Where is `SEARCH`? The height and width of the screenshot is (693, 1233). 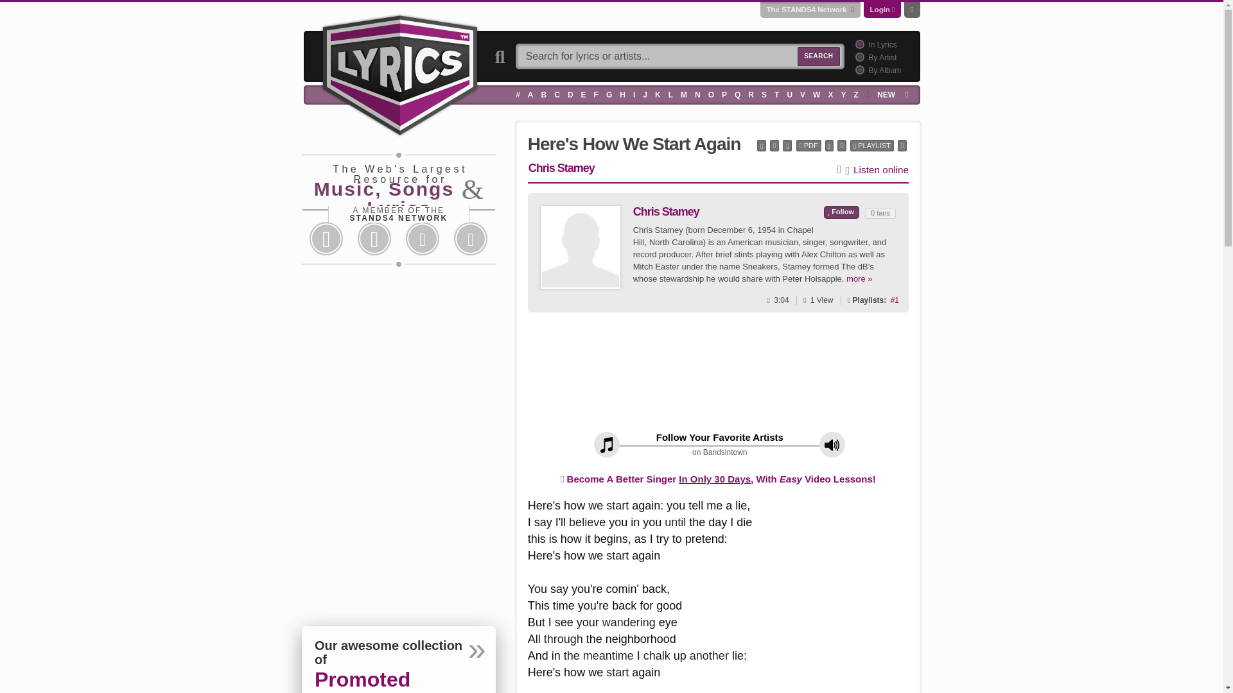 SEARCH is located at coordinates (818, 56).